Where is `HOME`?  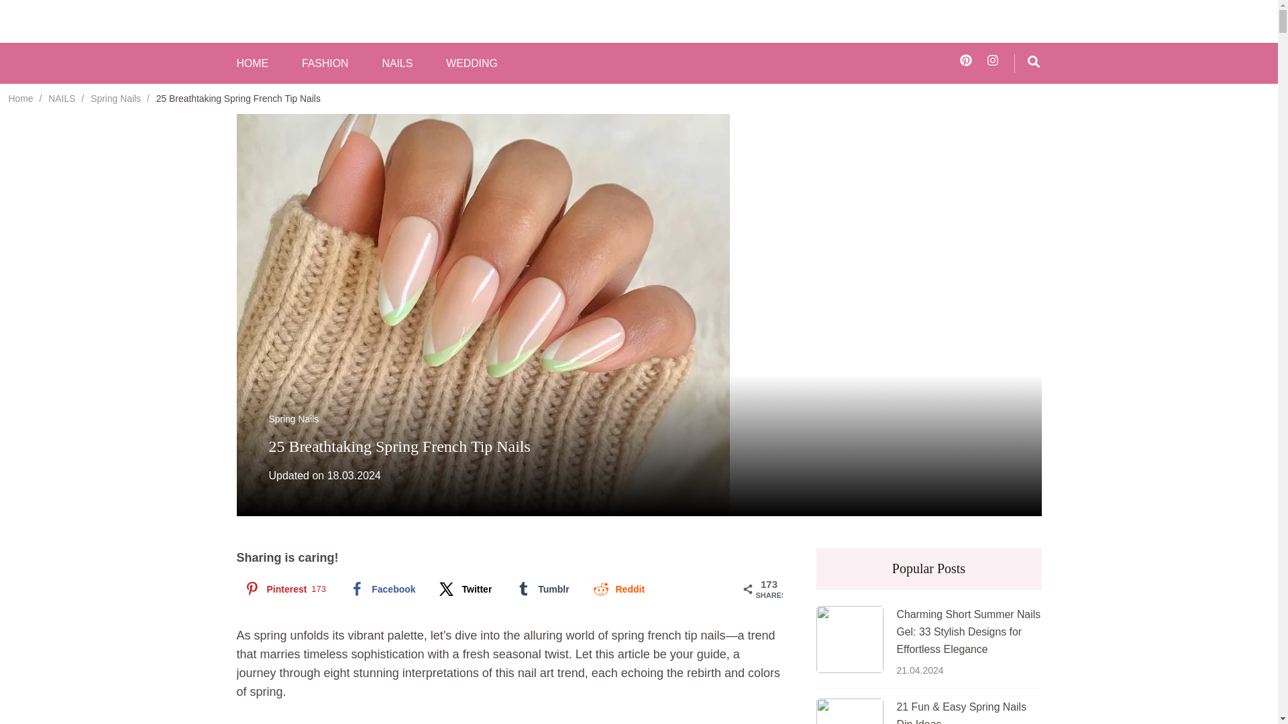
HOME is located at coordinates (252, 64).